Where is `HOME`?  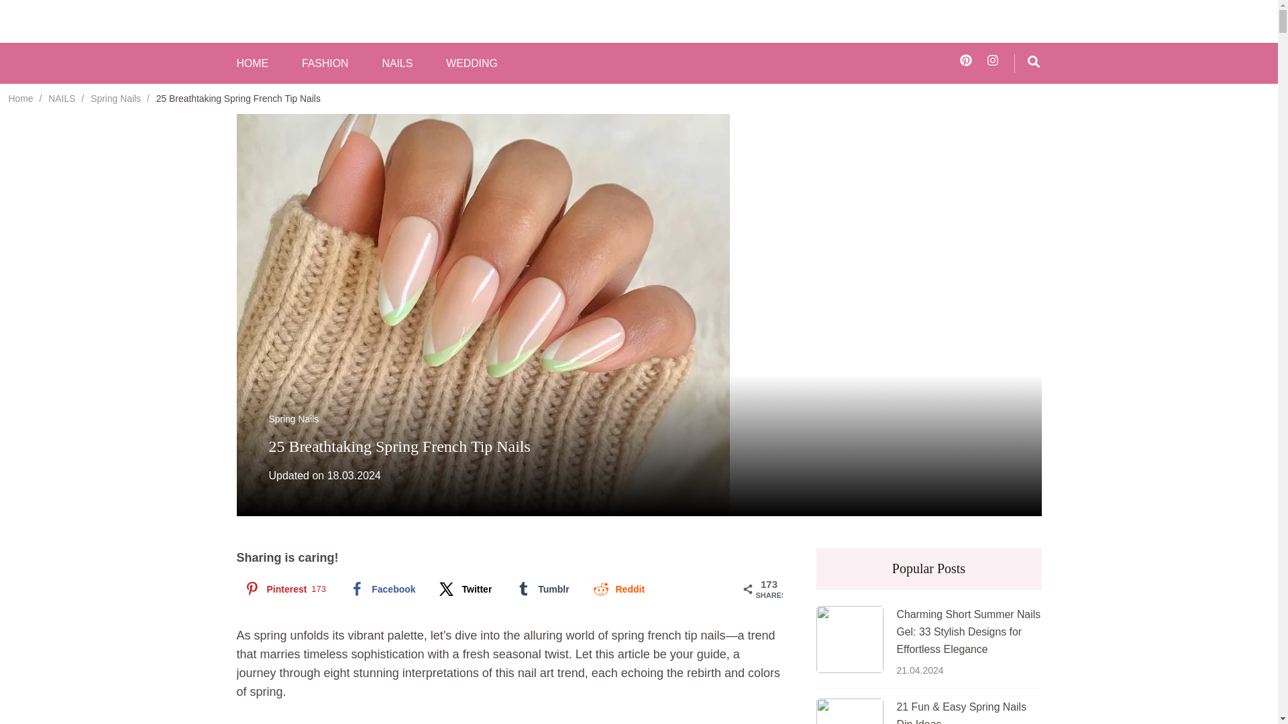
HOME is located at coordinates (252, 64).